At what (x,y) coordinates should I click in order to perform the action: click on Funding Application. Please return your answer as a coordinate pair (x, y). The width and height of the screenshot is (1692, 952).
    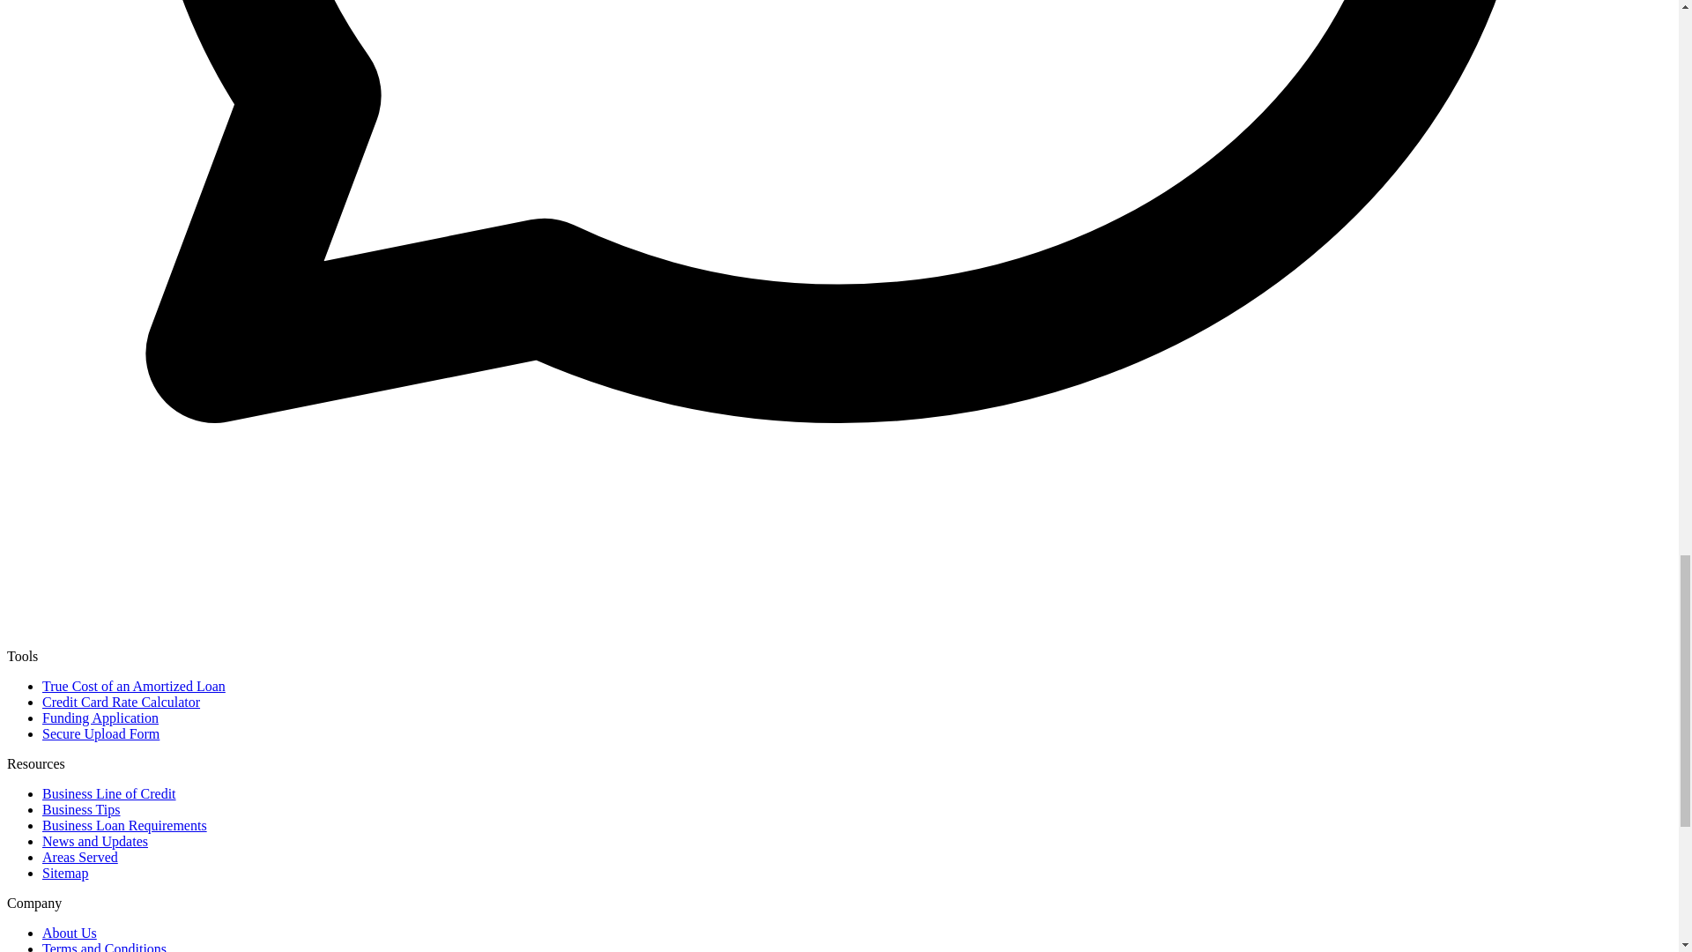
    Looking at the image, I should click on (100, 718).